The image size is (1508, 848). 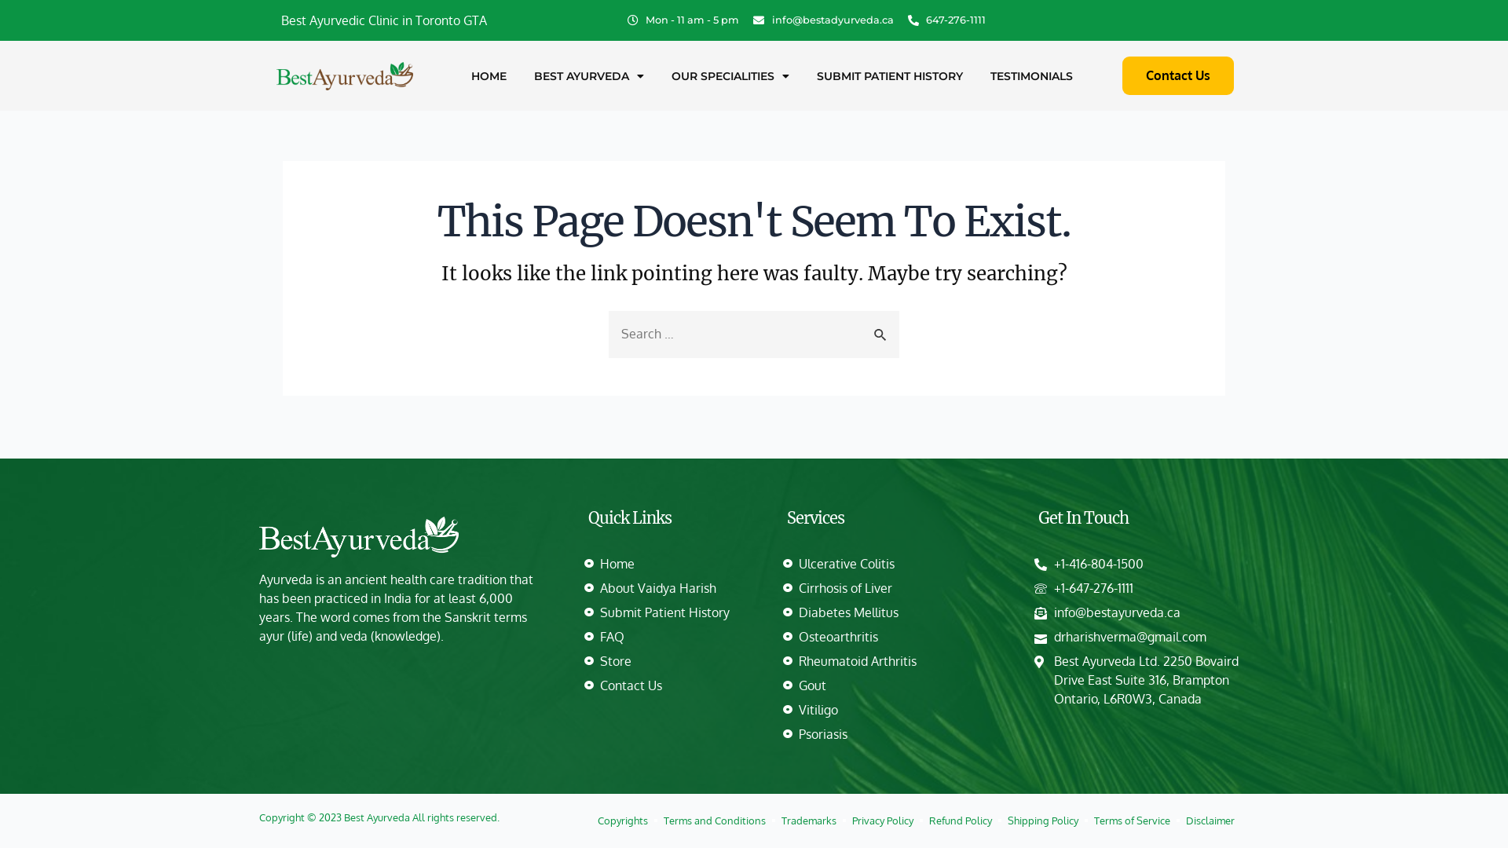 What do you see at coordinates (1133, 821) in the screenshot?
I see `Terms of Service` at bounding box center [1133, 821].